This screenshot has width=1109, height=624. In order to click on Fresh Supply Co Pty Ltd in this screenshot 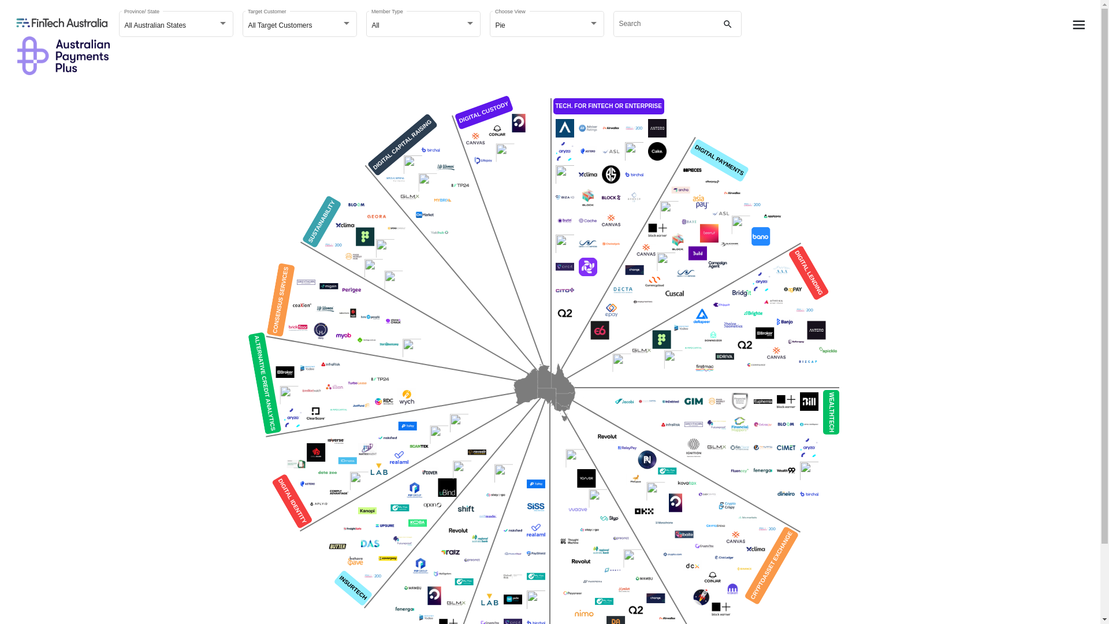, I will do `click(661, 340)`.